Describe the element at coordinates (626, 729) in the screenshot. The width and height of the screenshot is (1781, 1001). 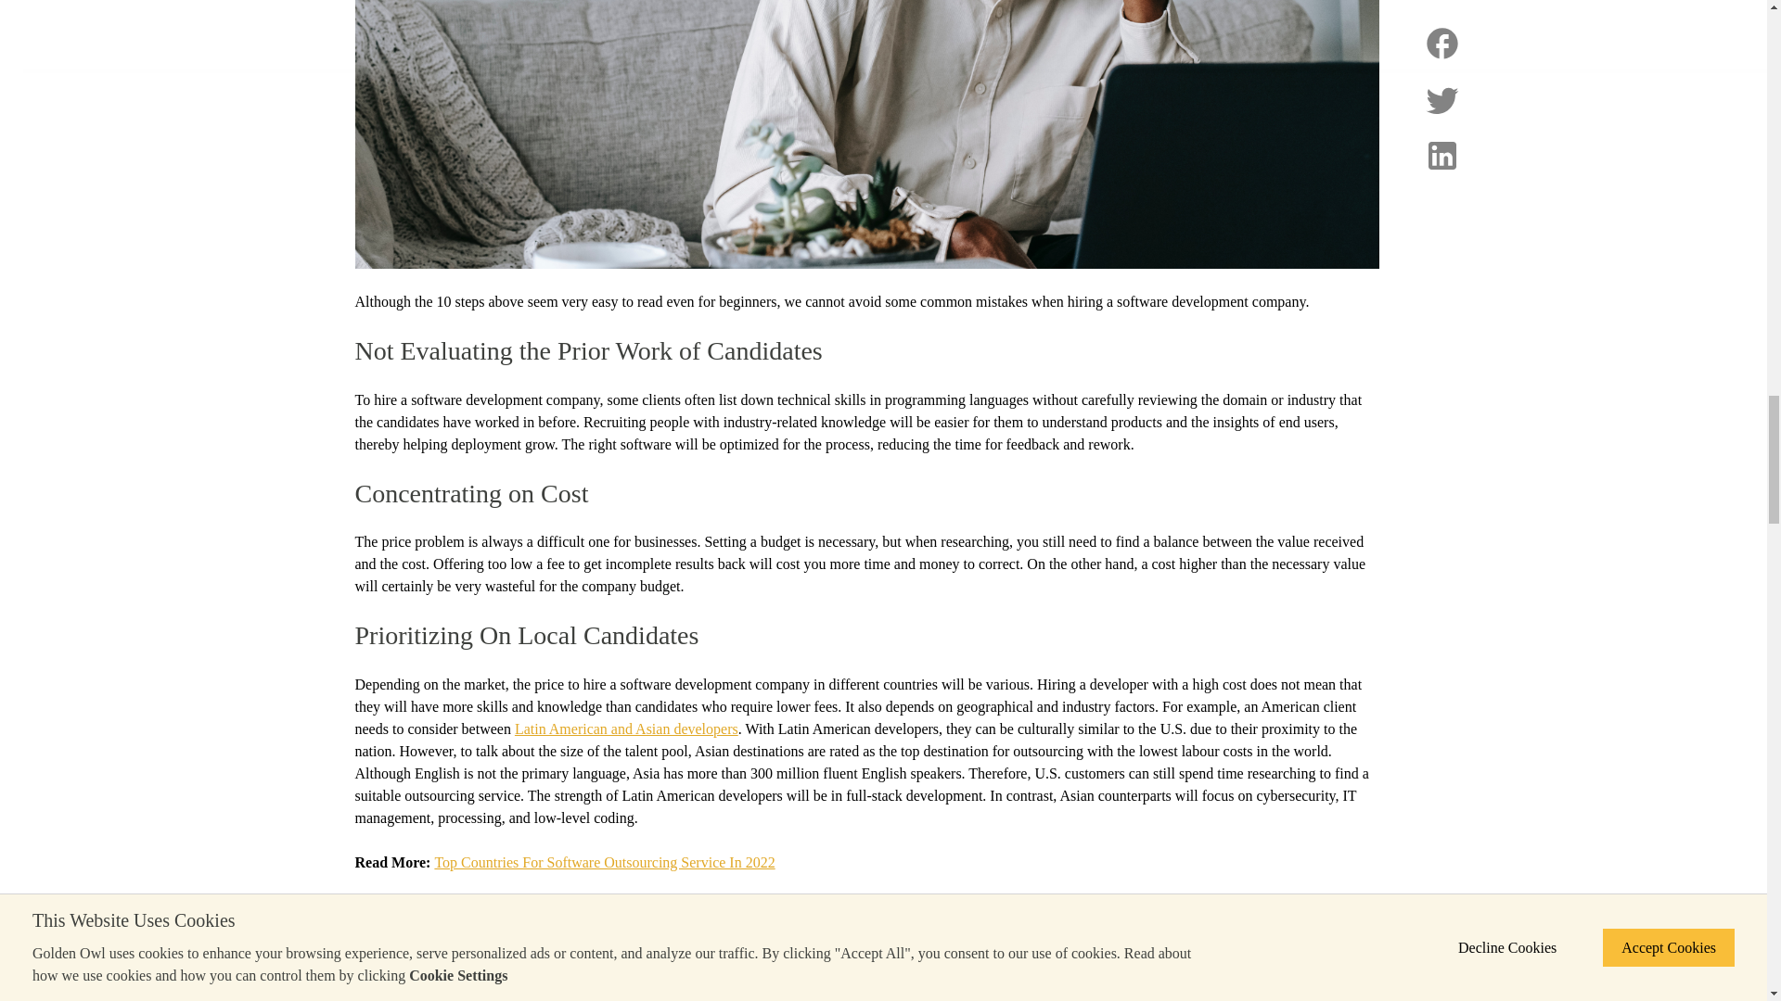
I see `Latin American and Asian developers` at that location.